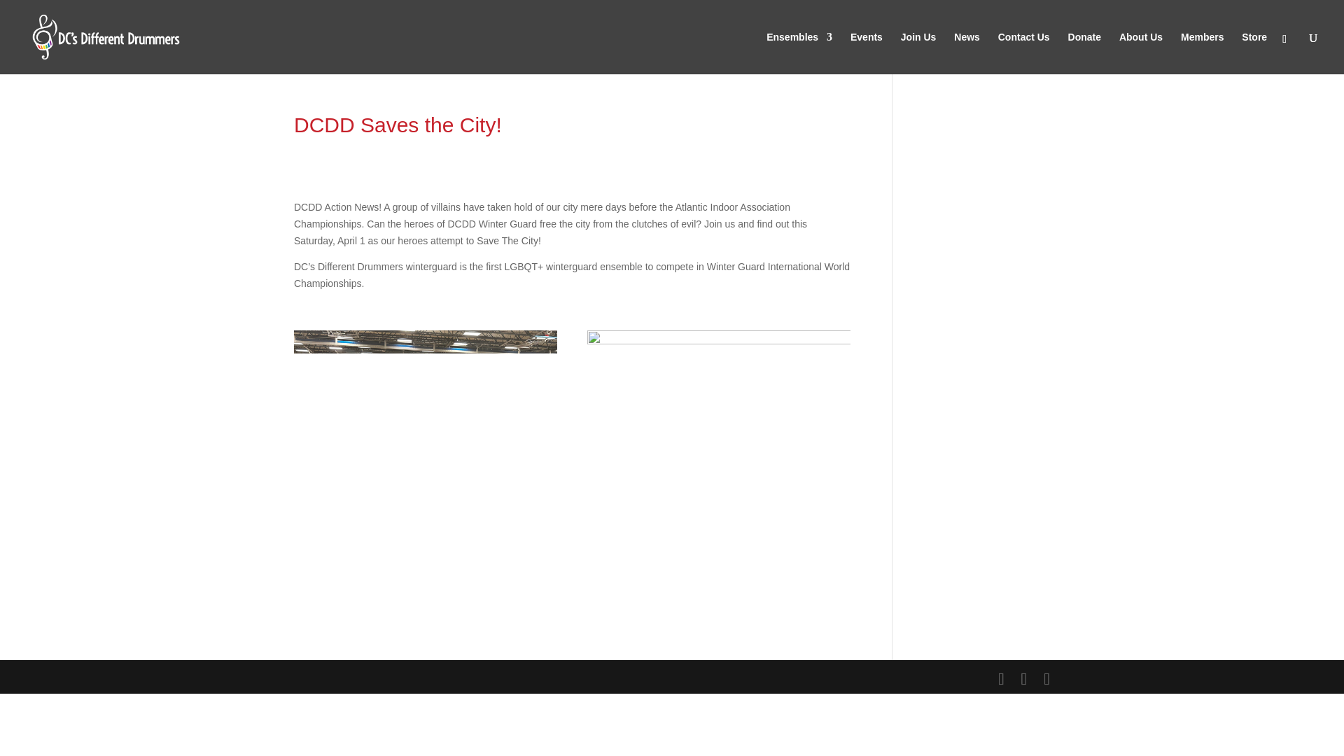  What do you see at coordinates (799, 53) in the screenshot?
I see `Ensembles` at bounding box center [799, 53].